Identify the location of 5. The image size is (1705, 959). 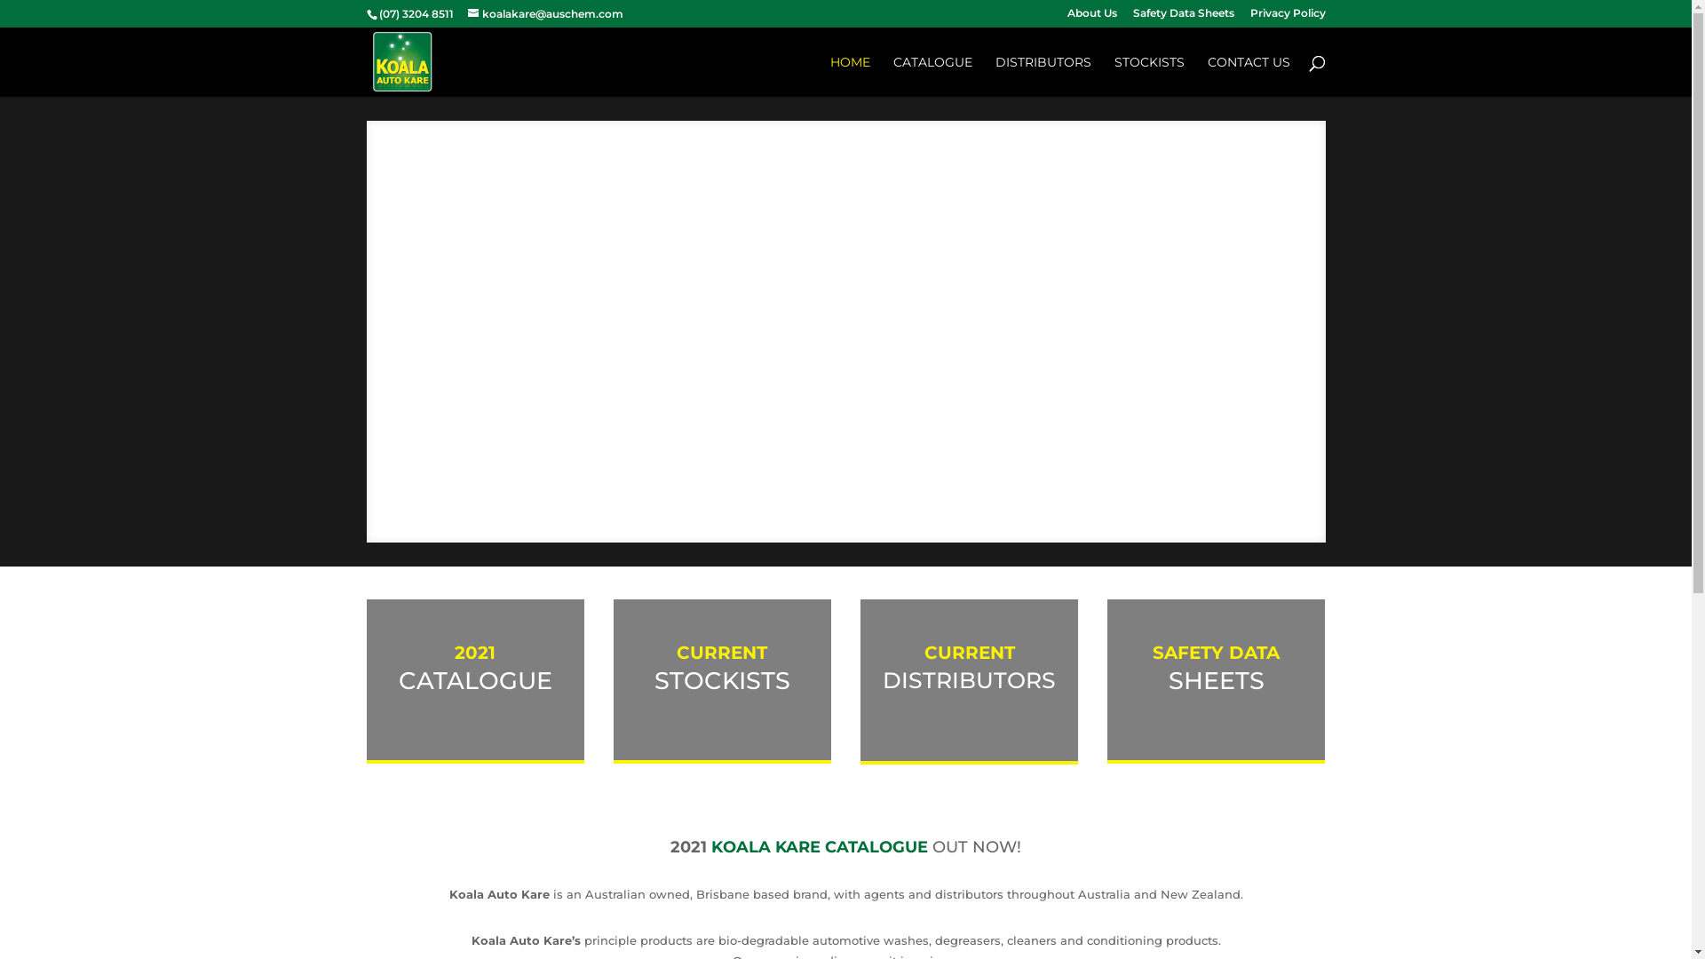
(876, 506).